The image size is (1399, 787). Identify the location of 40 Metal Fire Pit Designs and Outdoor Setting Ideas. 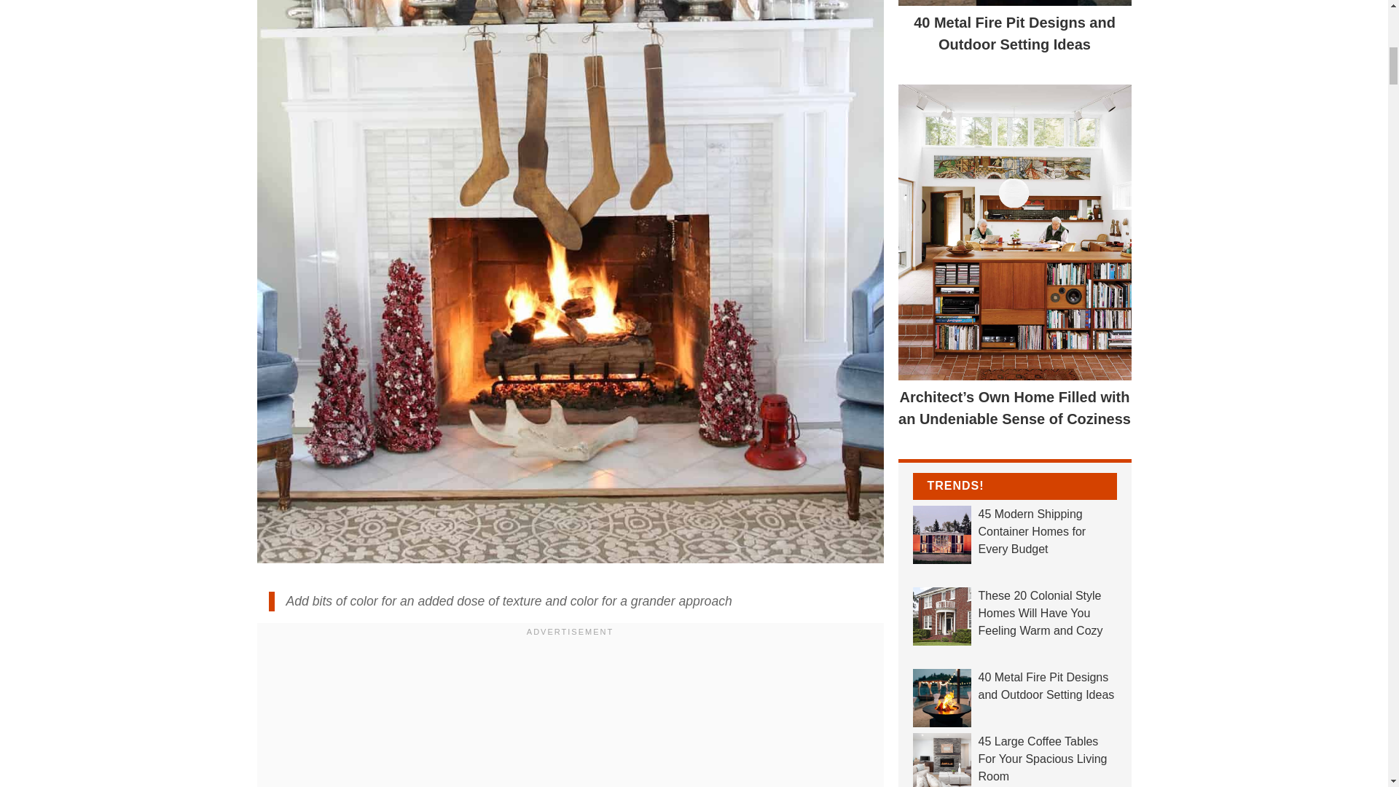
(1014, 686).